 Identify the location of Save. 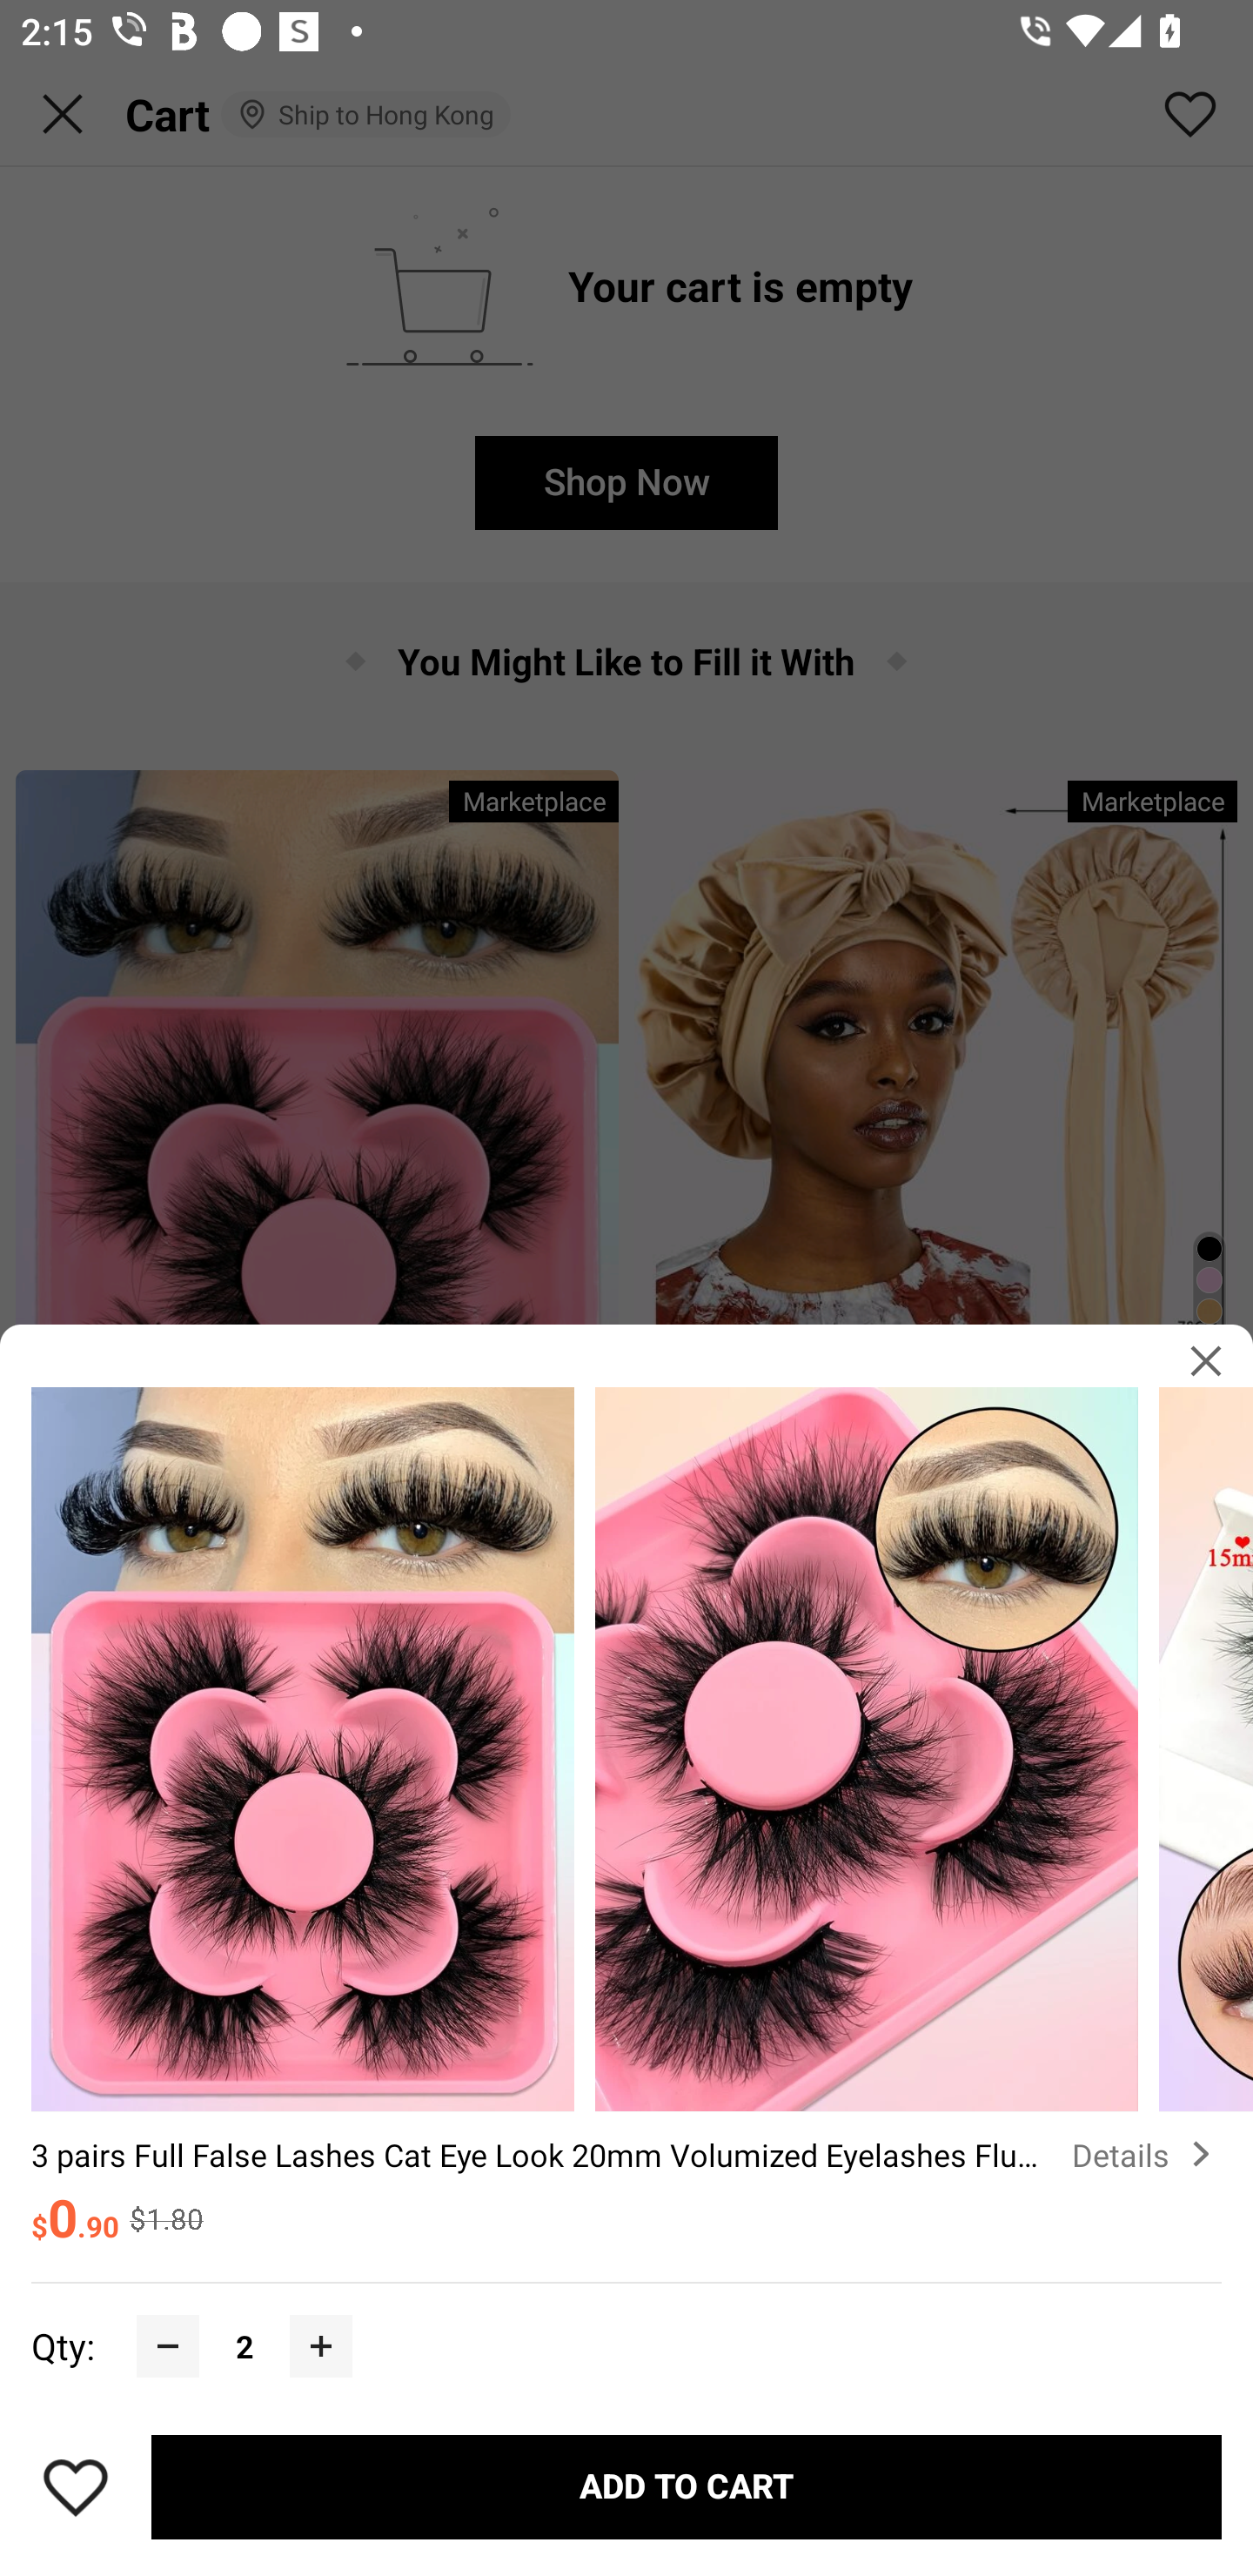
(76, 2487).